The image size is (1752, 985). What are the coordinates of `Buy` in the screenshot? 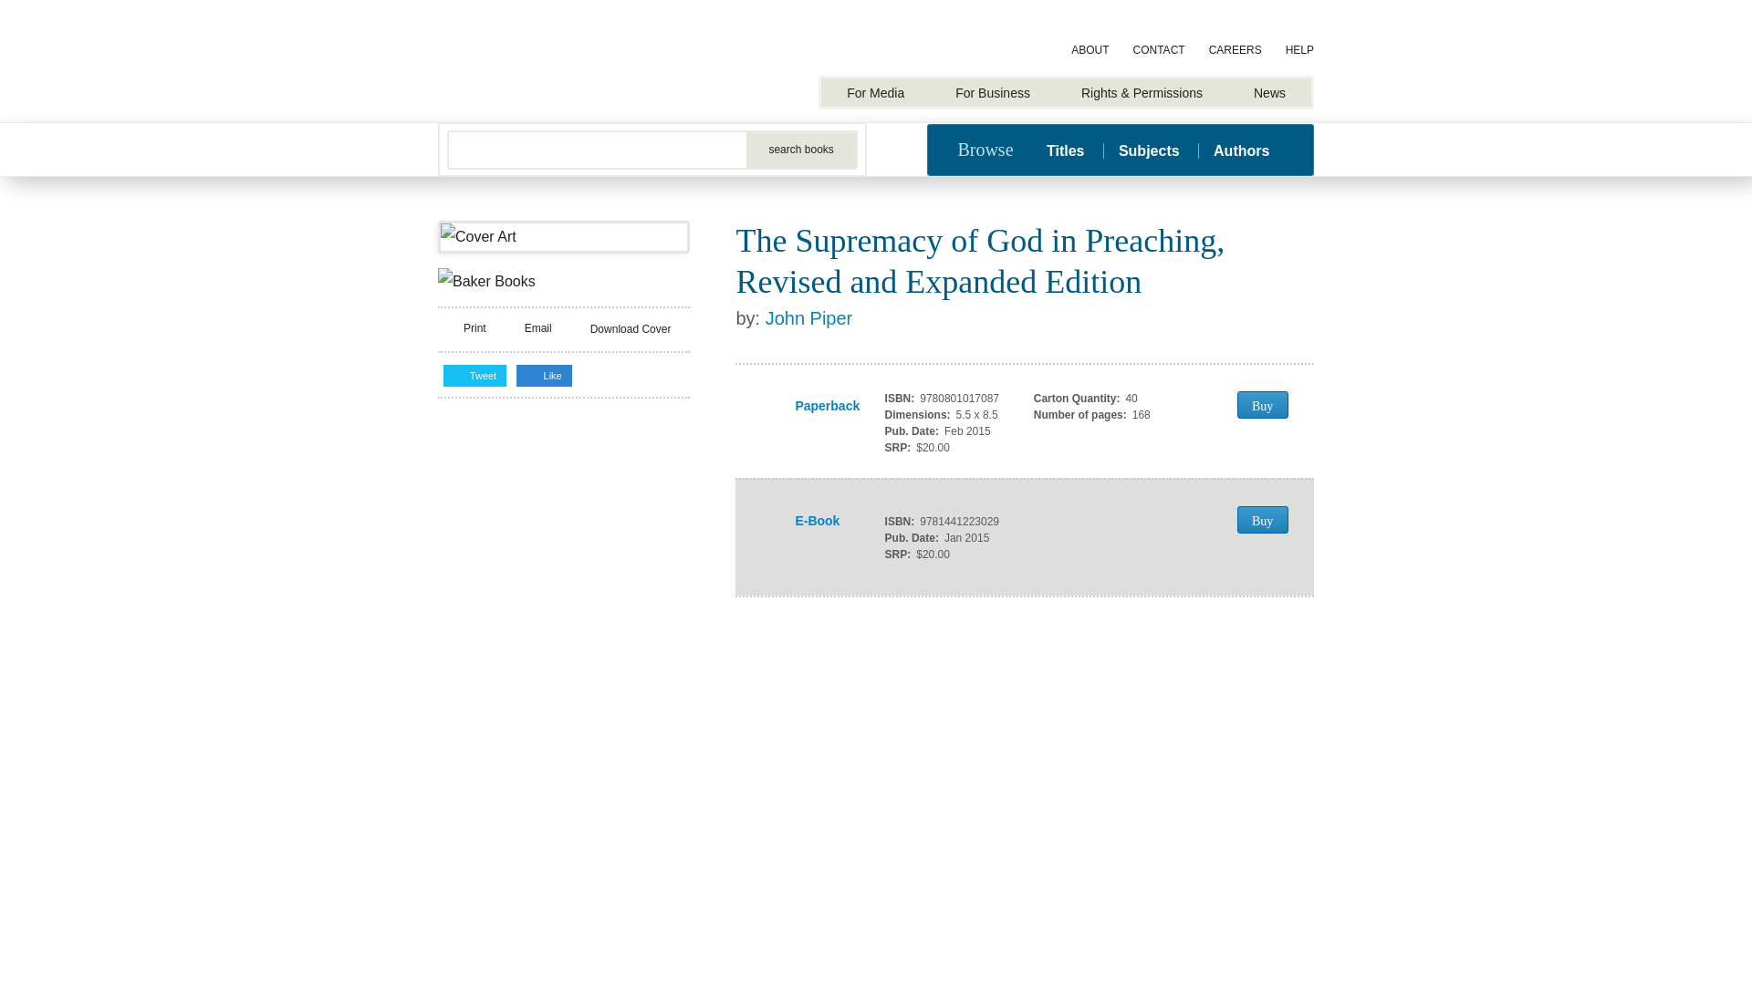 It's located at (1262, 520).